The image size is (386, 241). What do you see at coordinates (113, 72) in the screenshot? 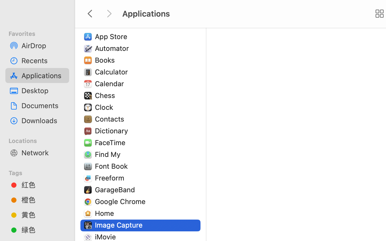
I see `Calculator` at bounding box center [113, 72].